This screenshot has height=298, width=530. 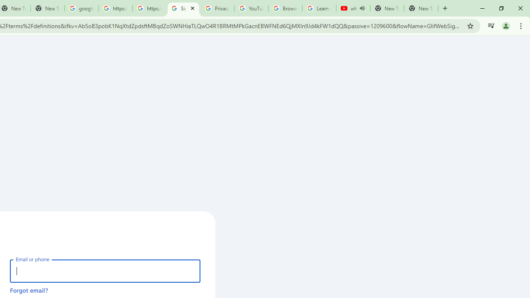 I want to click on Sign in - Google Accounts, so click(x=183, y=8).